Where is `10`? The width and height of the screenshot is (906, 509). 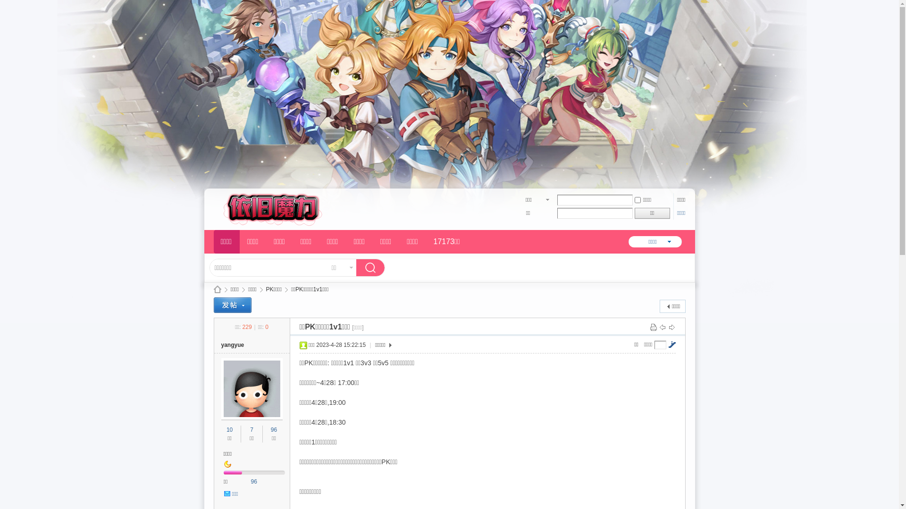 10 is located at coordinates (229, 430).